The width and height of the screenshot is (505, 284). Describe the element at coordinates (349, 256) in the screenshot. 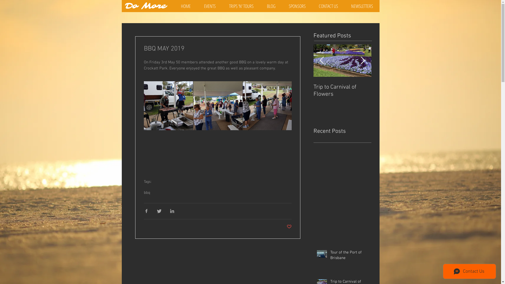

I see `Tour of the Port of Brisbane` at that location.